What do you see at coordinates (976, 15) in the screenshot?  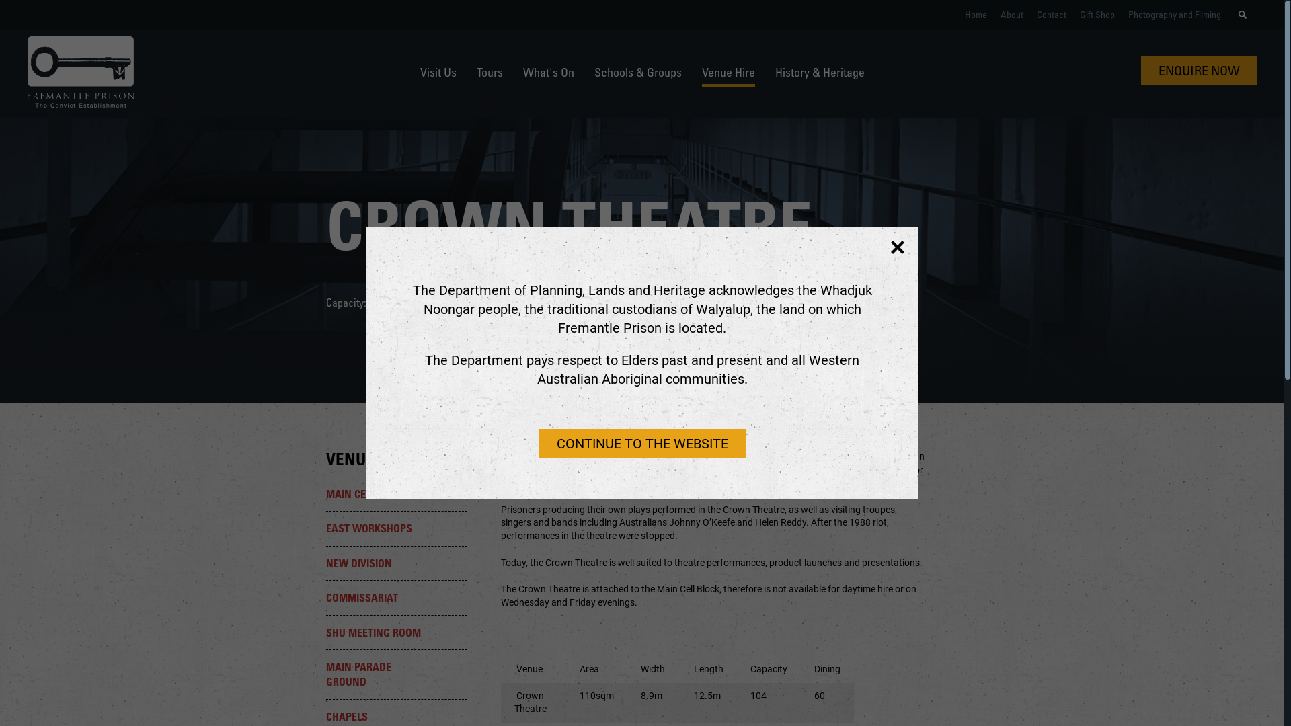 I see `Home` at bounding box center [976, 15].